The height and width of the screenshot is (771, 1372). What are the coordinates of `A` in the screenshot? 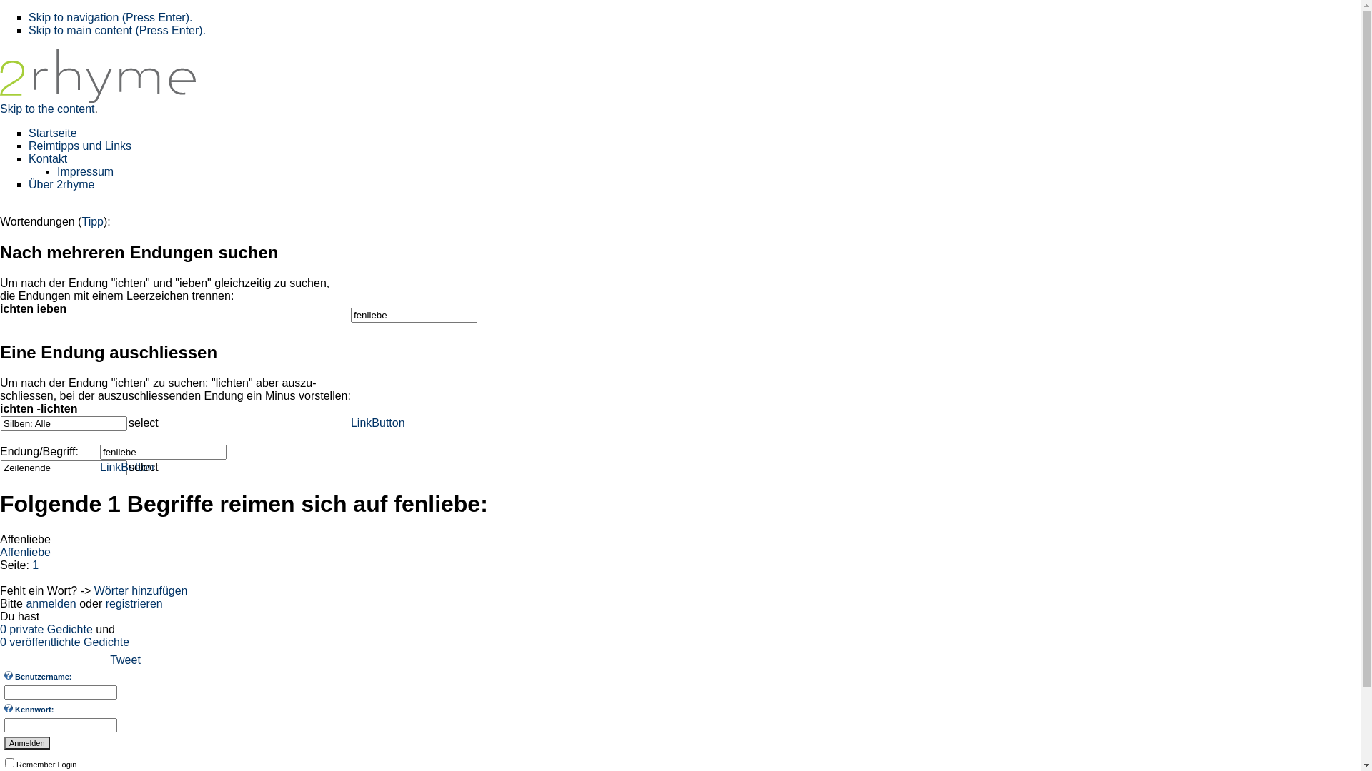 It's located at (4, 551).